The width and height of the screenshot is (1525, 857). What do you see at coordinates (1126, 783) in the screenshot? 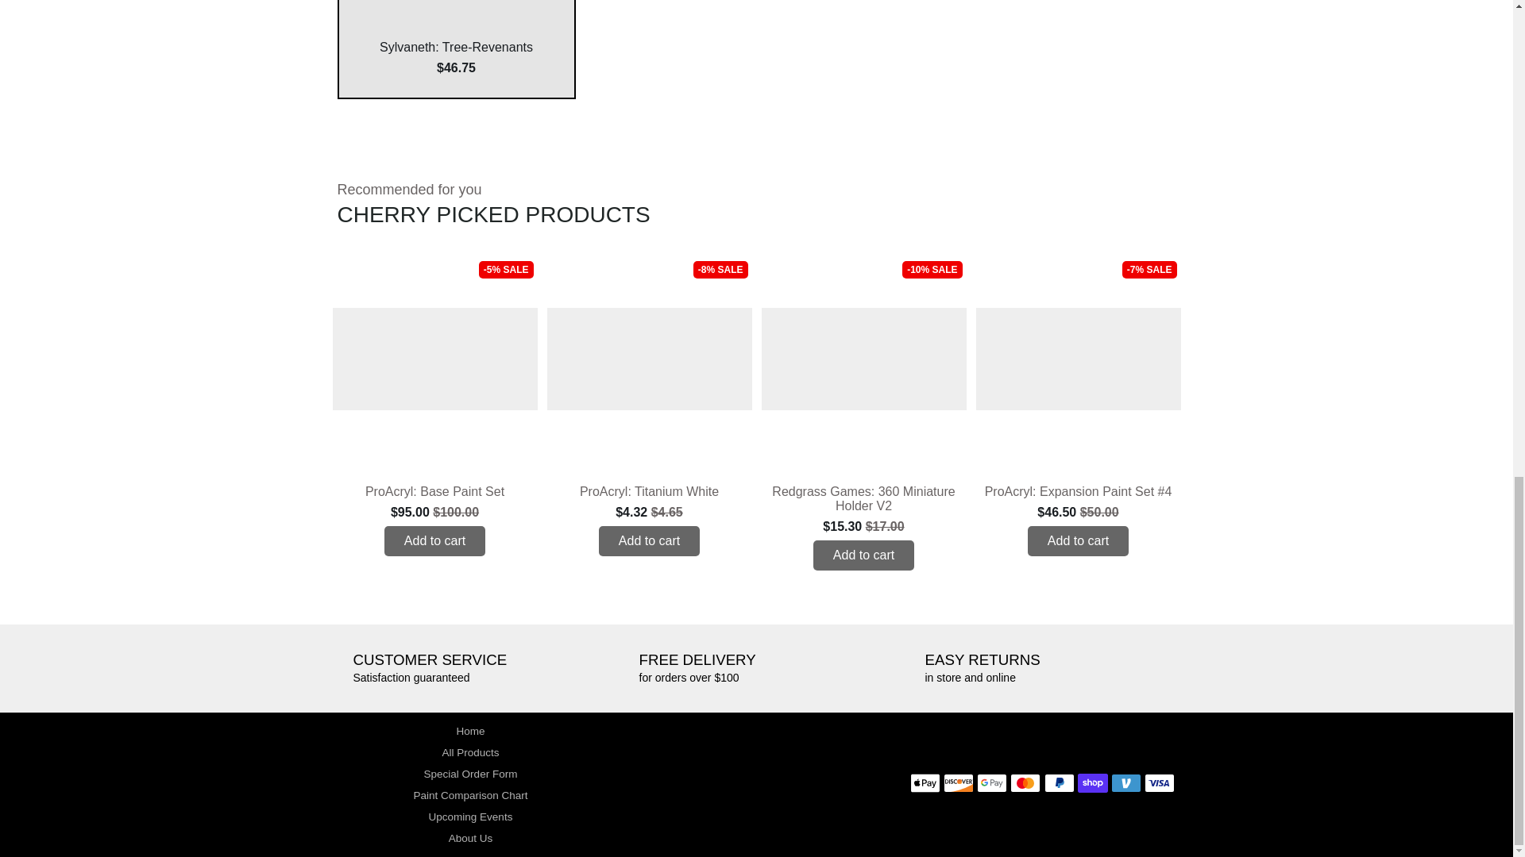
I see `Venmo` at bounding box center [1126, 783].